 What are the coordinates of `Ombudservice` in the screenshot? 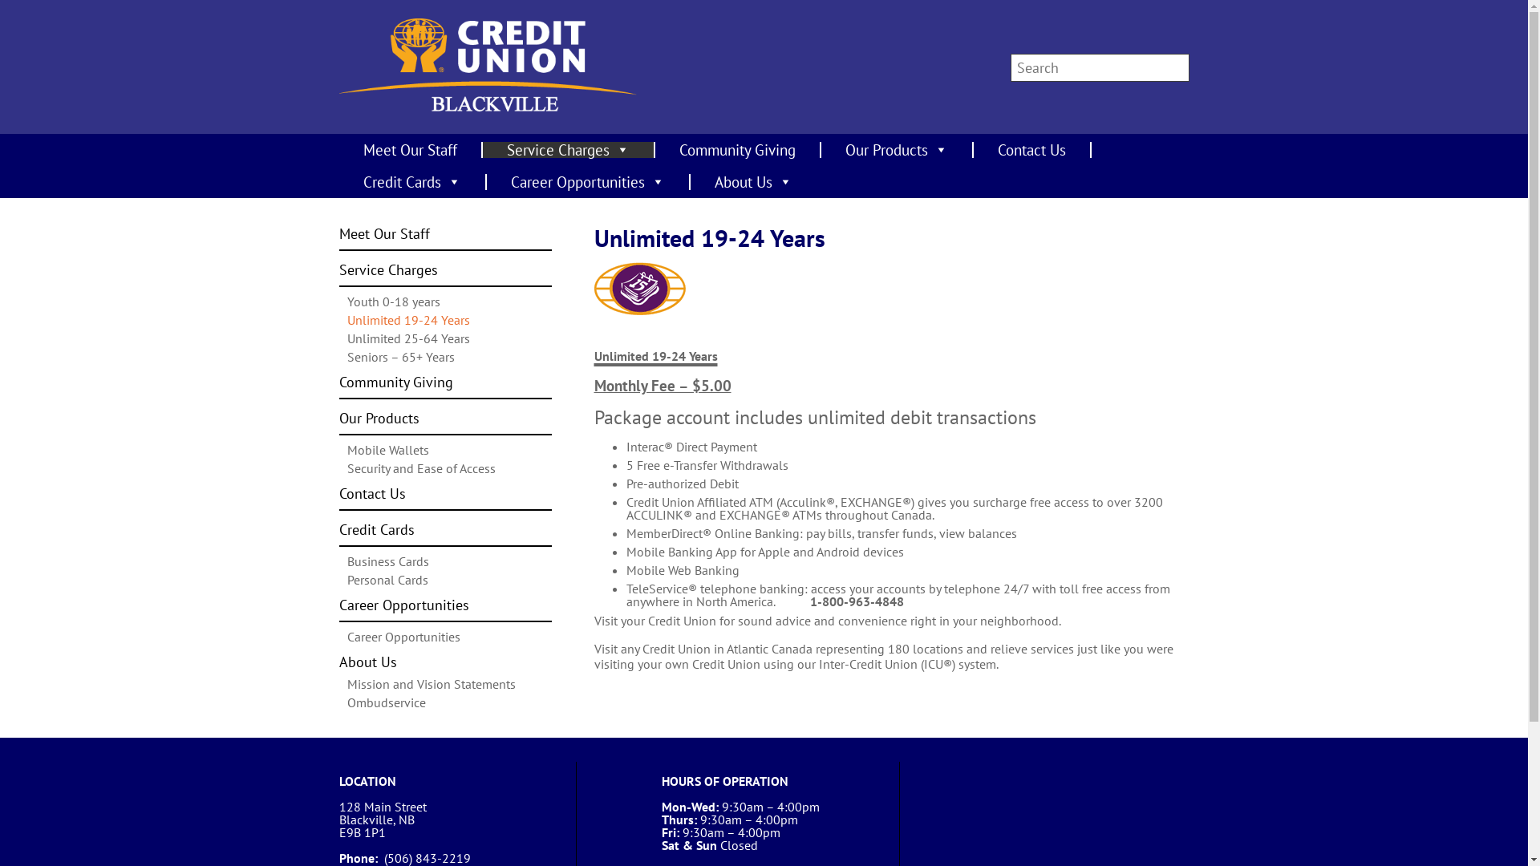 It's located at (386, 702).